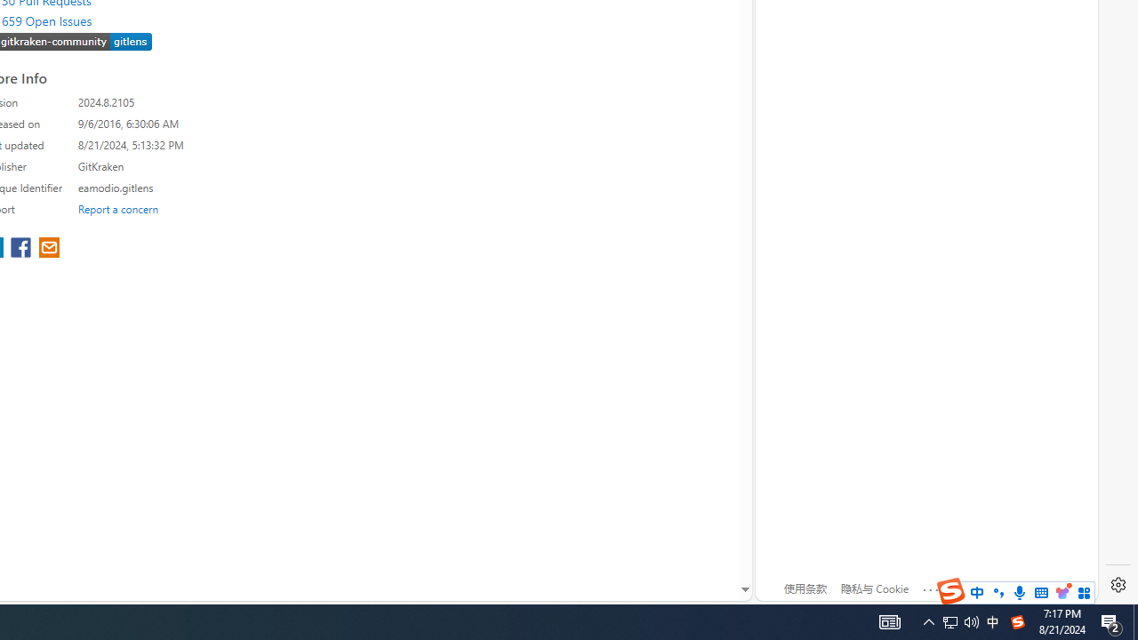  Describe the element at coordinates (48, 249) in the screenshot. I see `share extension on email` at that location.